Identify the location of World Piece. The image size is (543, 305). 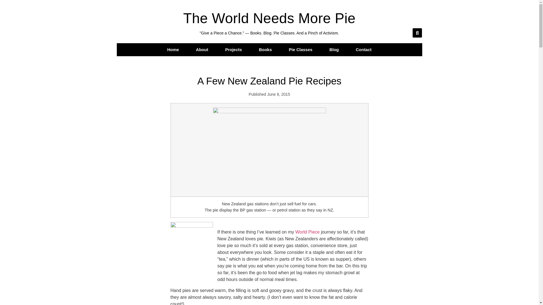
(307, 232).